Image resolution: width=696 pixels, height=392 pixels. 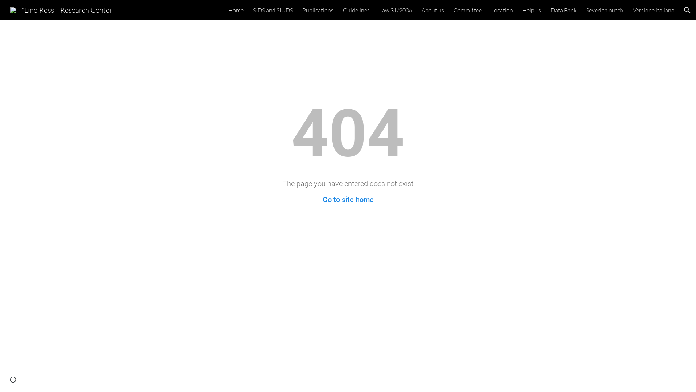 I want to click on About us, so click(x=433, y=10).